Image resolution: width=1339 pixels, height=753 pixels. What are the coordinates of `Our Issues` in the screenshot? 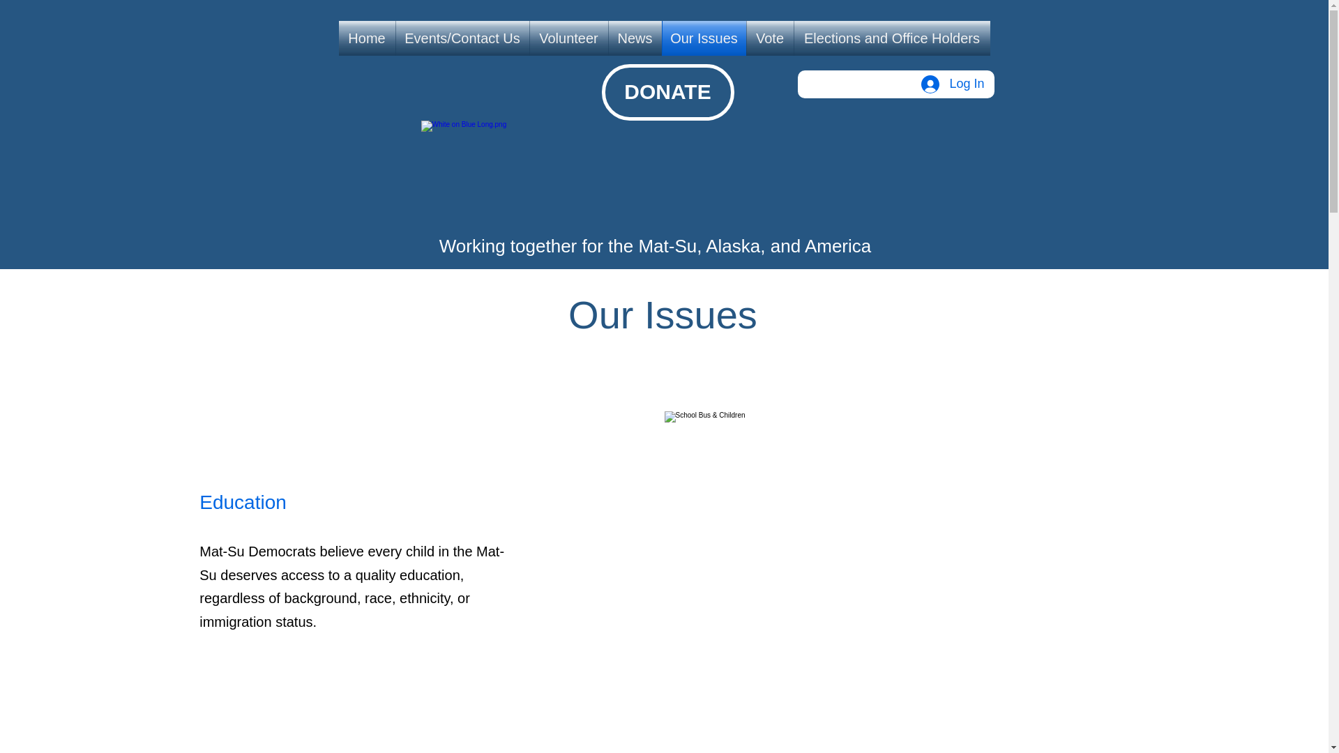 It's located at (704, 38).